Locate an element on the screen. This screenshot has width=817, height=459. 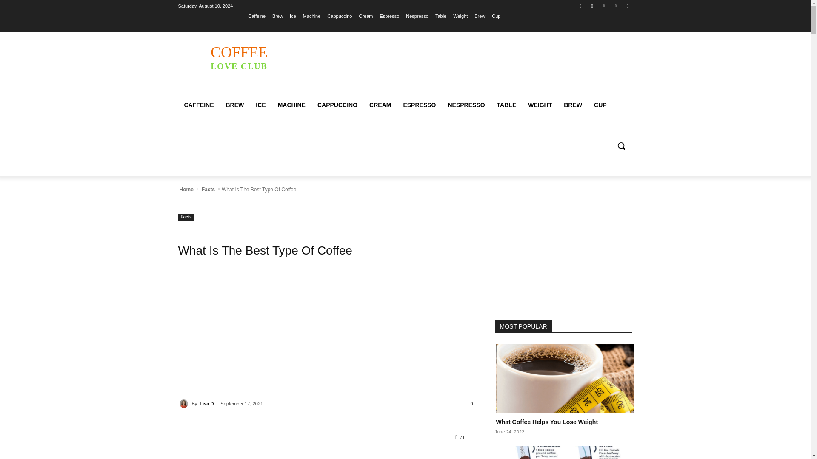
Cream is located at coordinates (365, 16).